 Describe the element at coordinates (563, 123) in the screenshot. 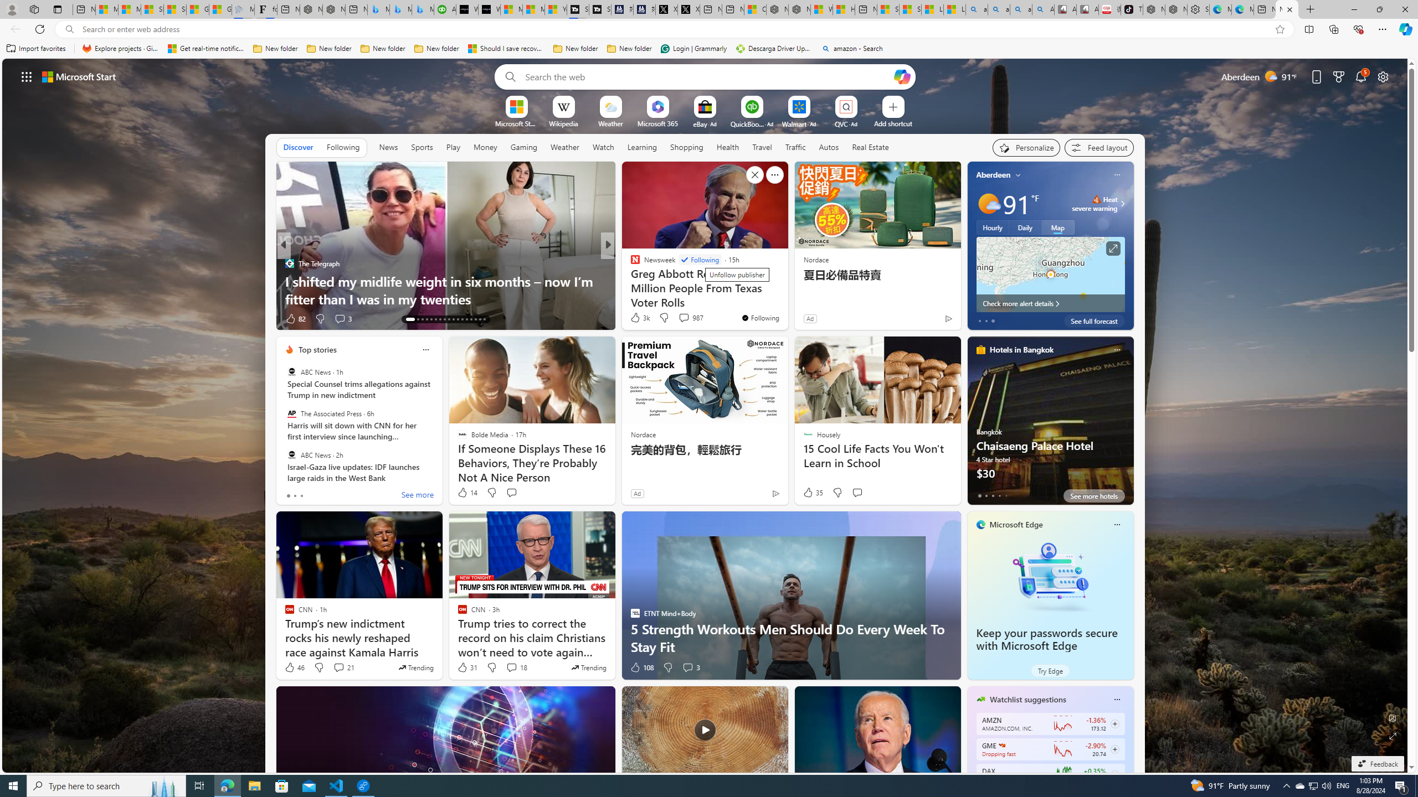

I see `Wikipedia` at that location.